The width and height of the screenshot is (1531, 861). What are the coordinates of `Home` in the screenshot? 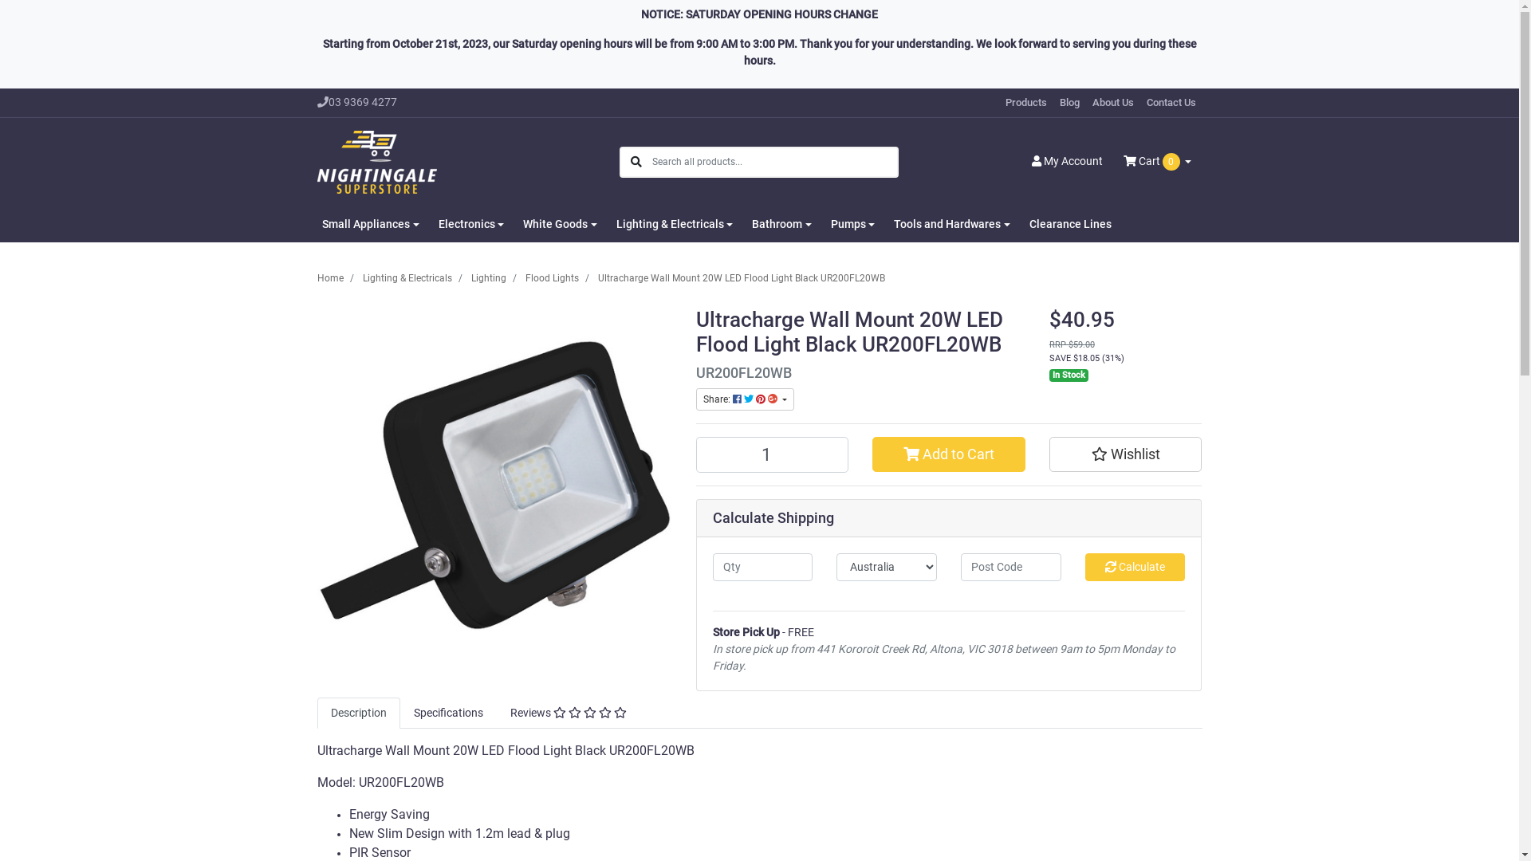 It's located at (330, 278).